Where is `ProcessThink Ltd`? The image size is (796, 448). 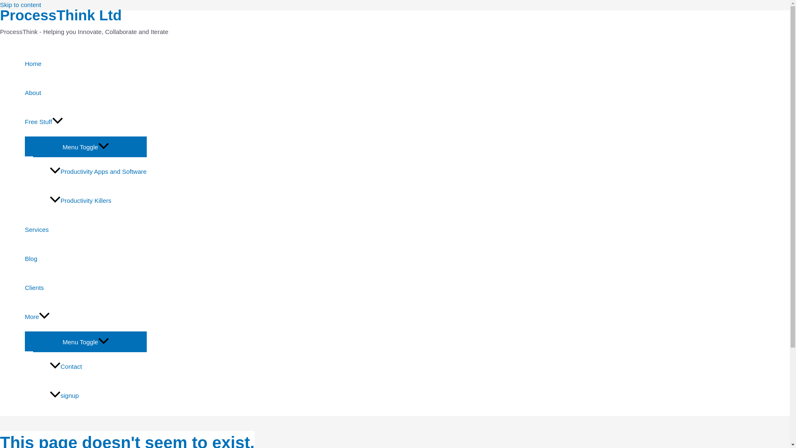
ProcessThink Ltd is located at coordinates (61, 15).